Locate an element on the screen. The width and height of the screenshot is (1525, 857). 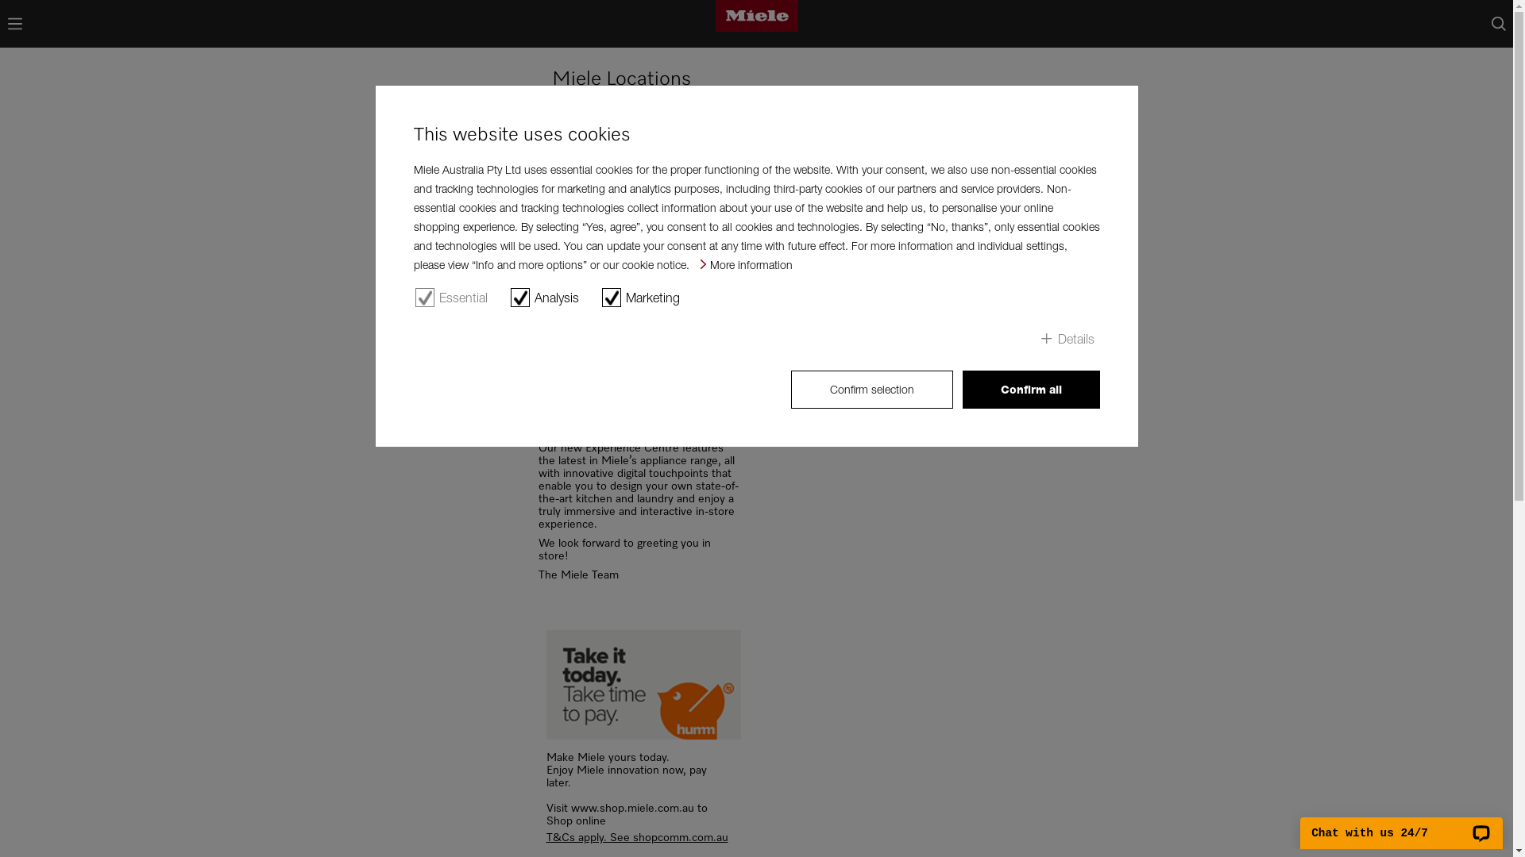
Confirm all is located at coordinates (1031, 390).